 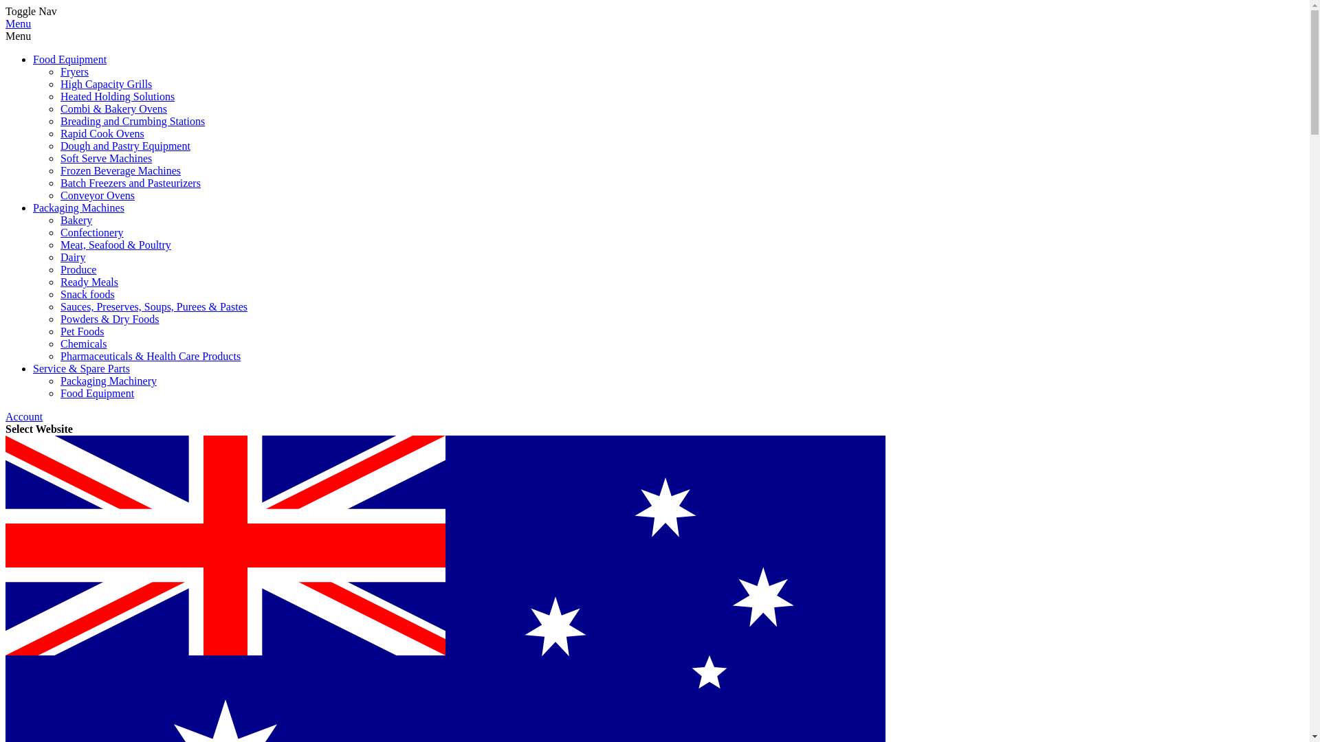 What do you see at coordinates (89, 282) in the screenshot?
I see `Ready Meals` at bounding box center [89, 282].